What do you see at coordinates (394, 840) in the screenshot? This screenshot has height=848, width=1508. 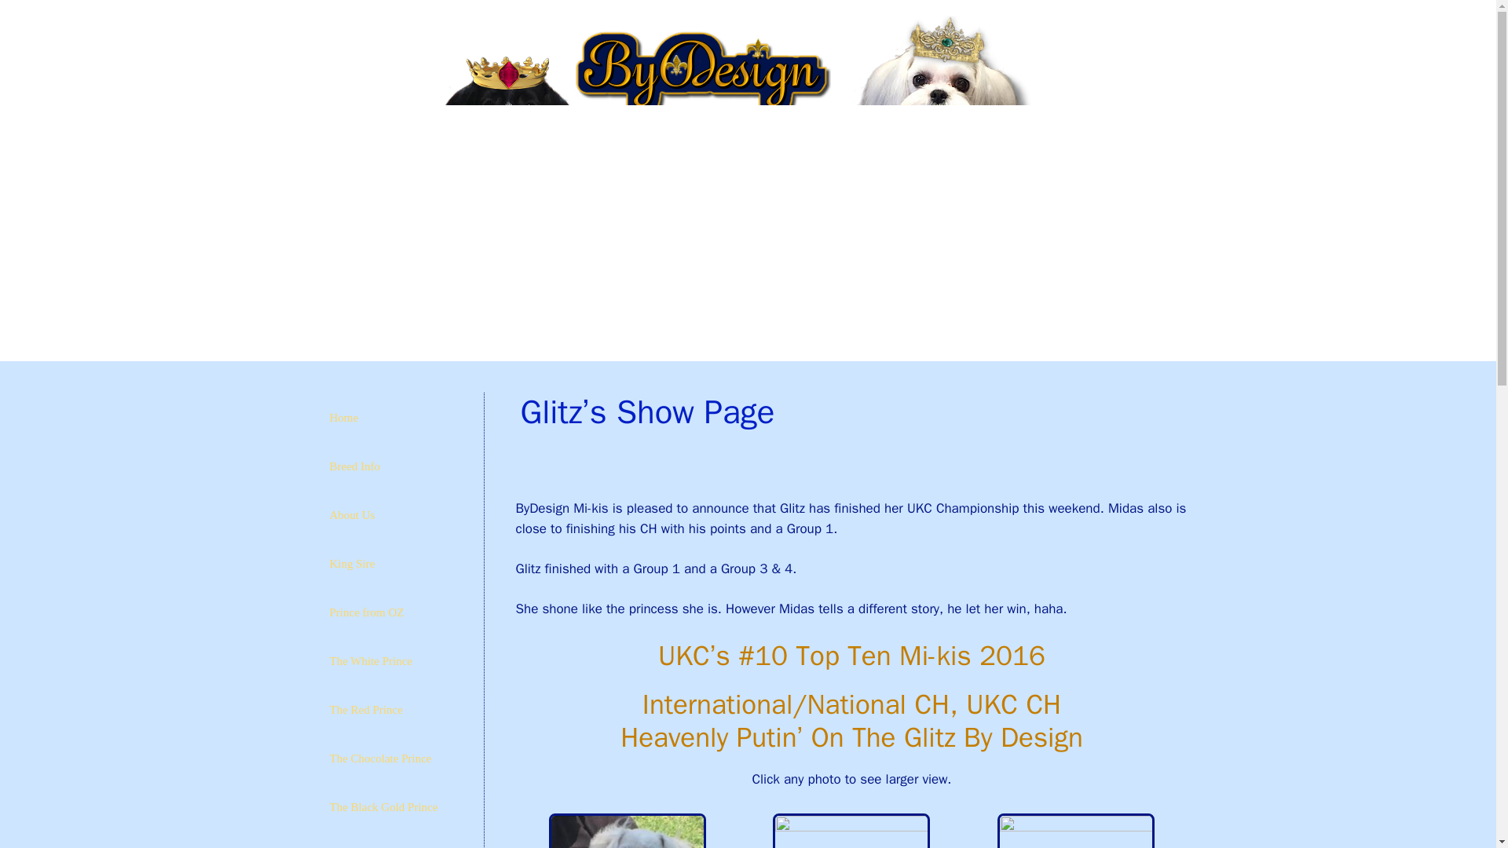 I see `Silver Black Knight` at bounding box center [394, 840].